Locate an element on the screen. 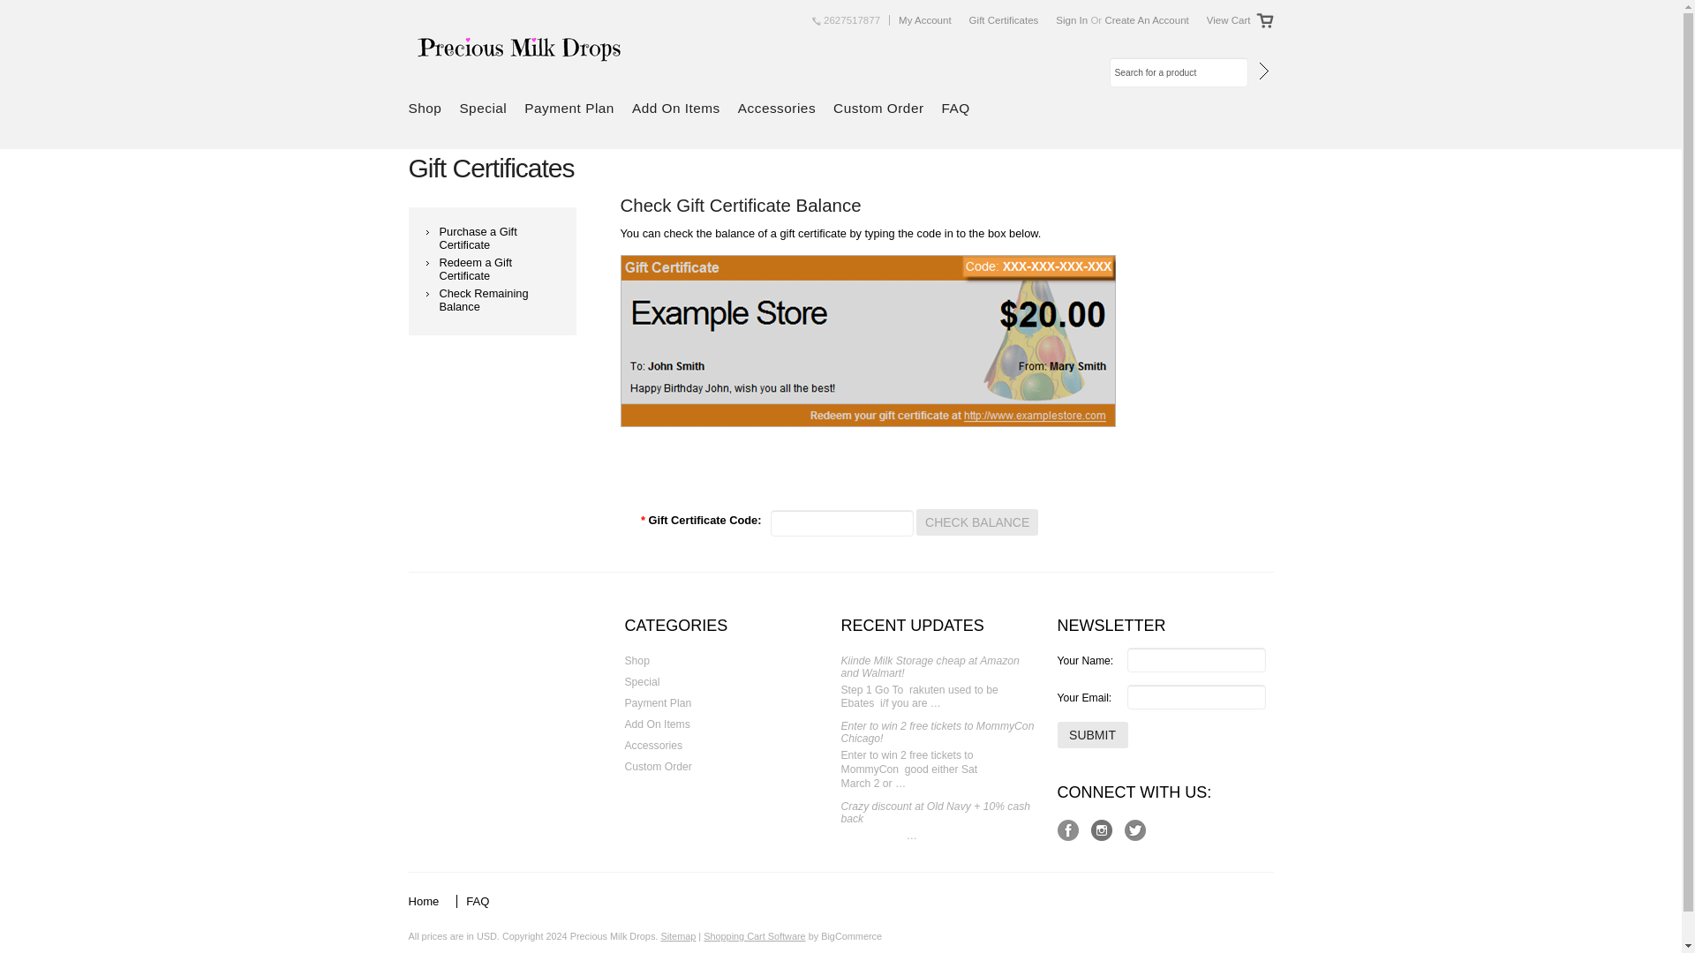  US Dollars is located at coordinates (486, 936).